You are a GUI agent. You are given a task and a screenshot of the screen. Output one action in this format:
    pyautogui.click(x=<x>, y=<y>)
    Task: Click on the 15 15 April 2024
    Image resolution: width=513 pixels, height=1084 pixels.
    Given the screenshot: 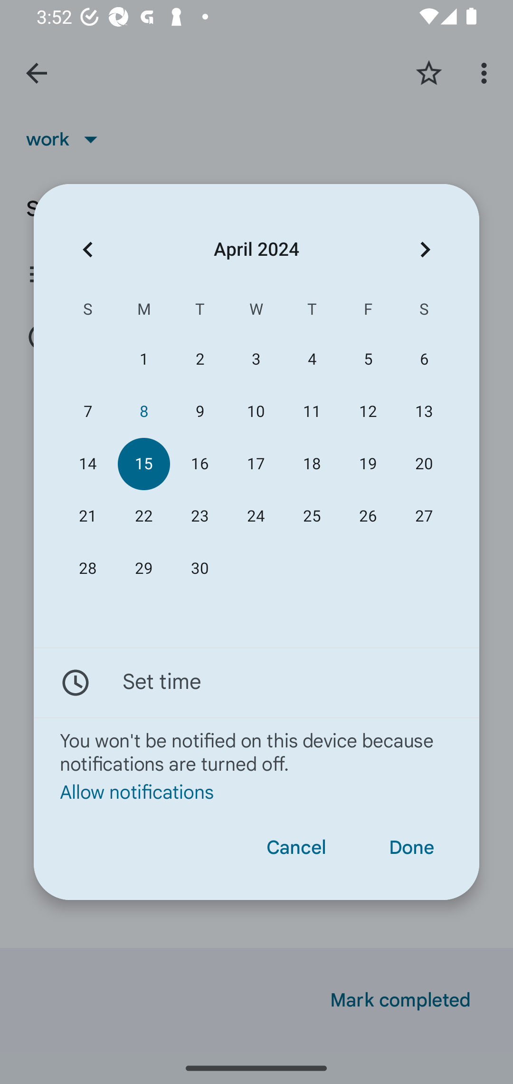 What is the action you would take?
    pyautogui.click(x=143, y=464)
    